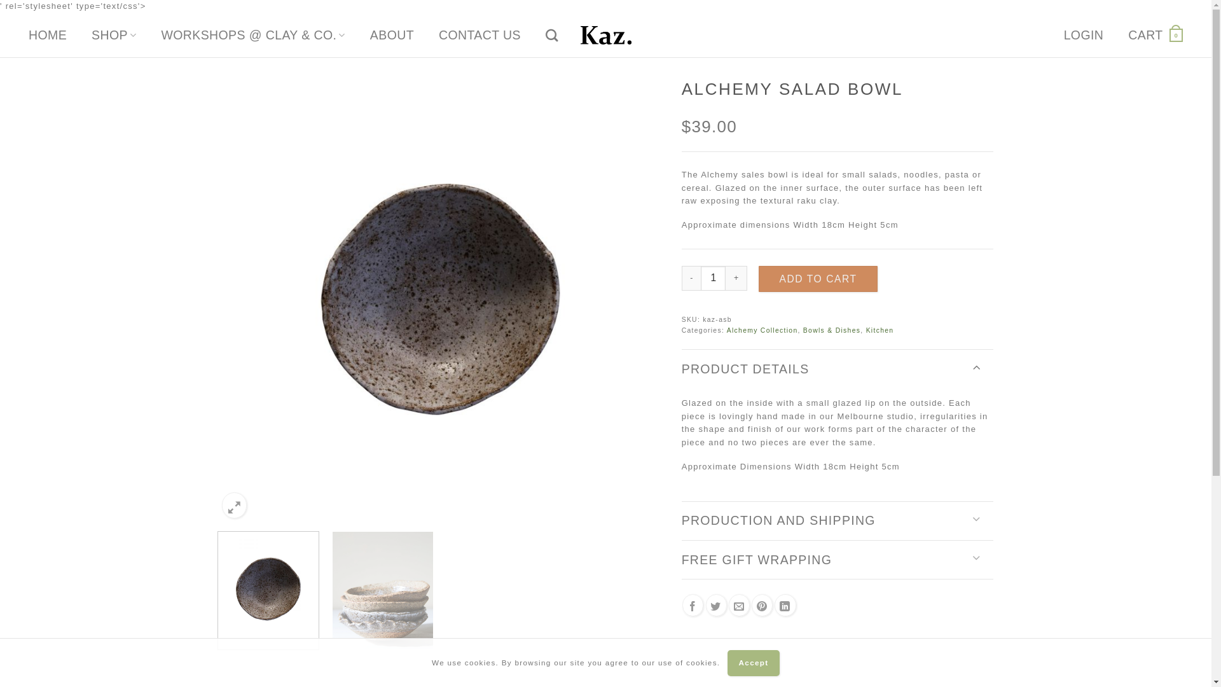  I want to click on Email to a Friend, so click(739, 606).